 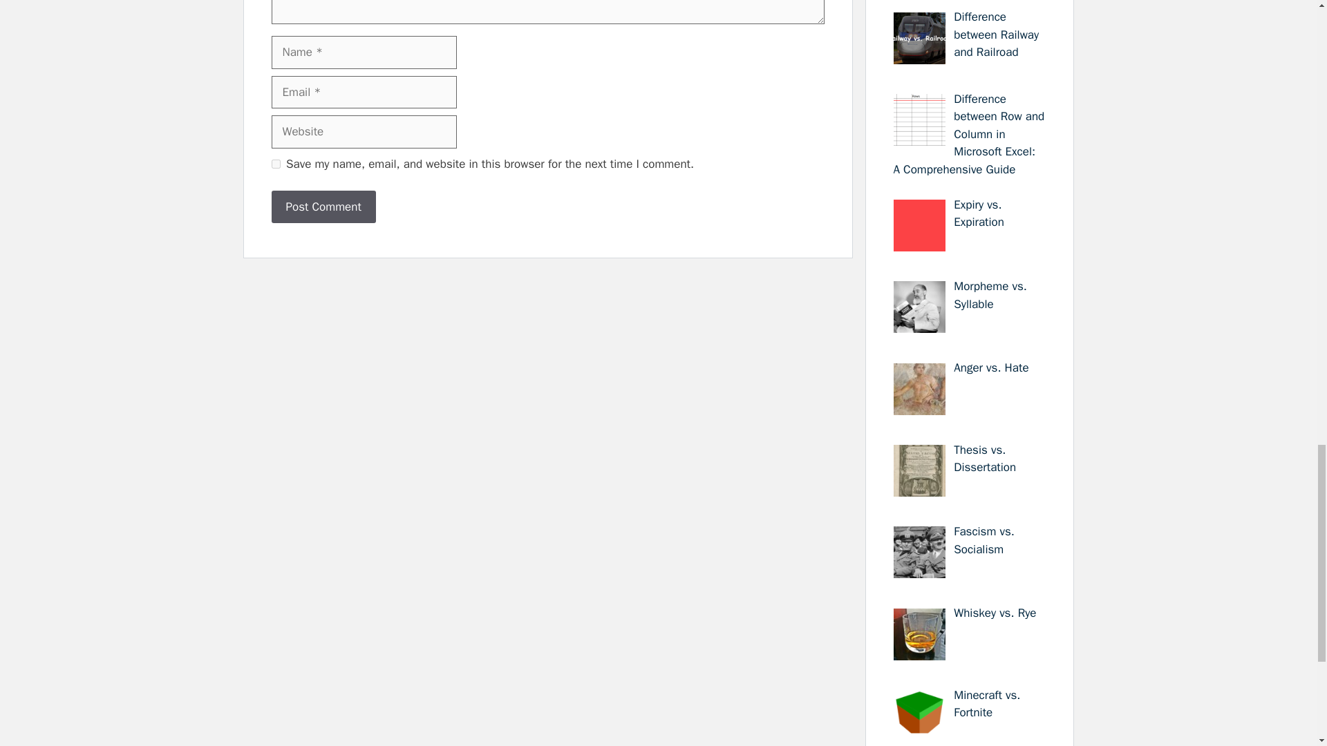 What do you see at coordinates (323, 207) in the screenshot?
I see `Post Comment` at bounding box center [323, 207].